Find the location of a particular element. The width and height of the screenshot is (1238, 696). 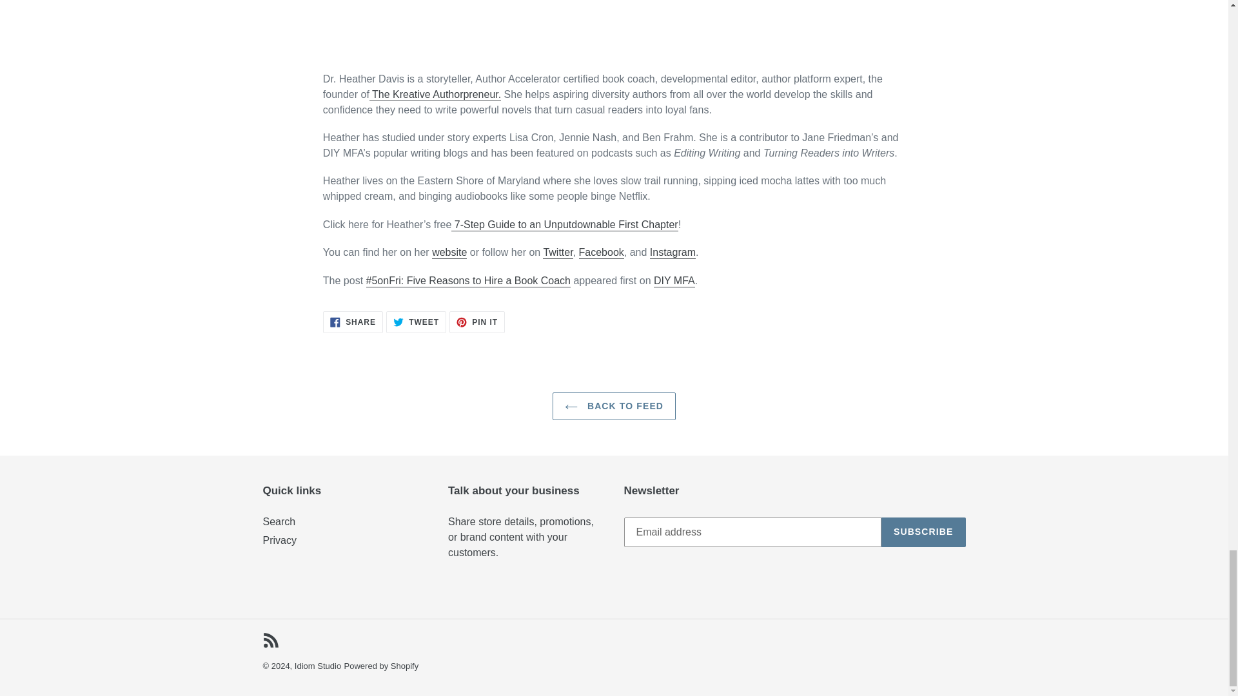

Twitter is located at coordinates (557, 253).